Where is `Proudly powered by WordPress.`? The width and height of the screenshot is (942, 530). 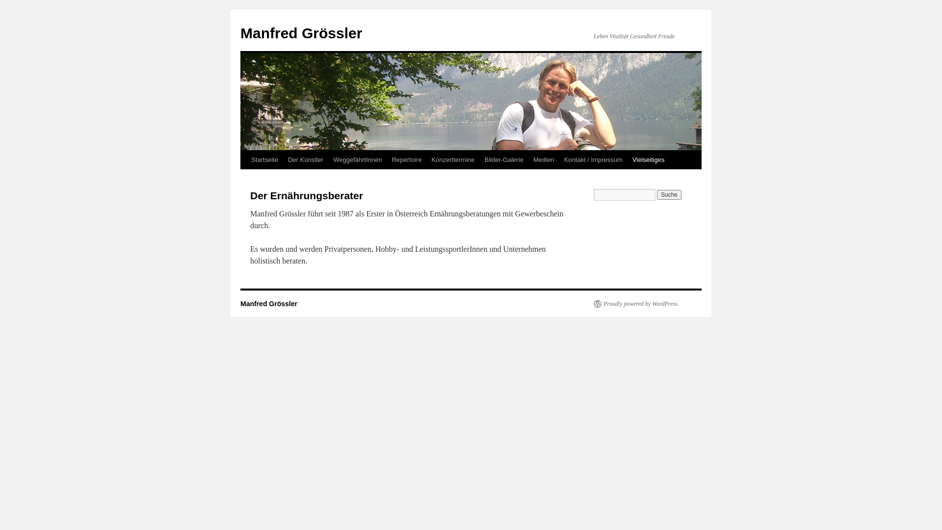 Proudly powered by WordPress. is located at coordinates (636, 304).